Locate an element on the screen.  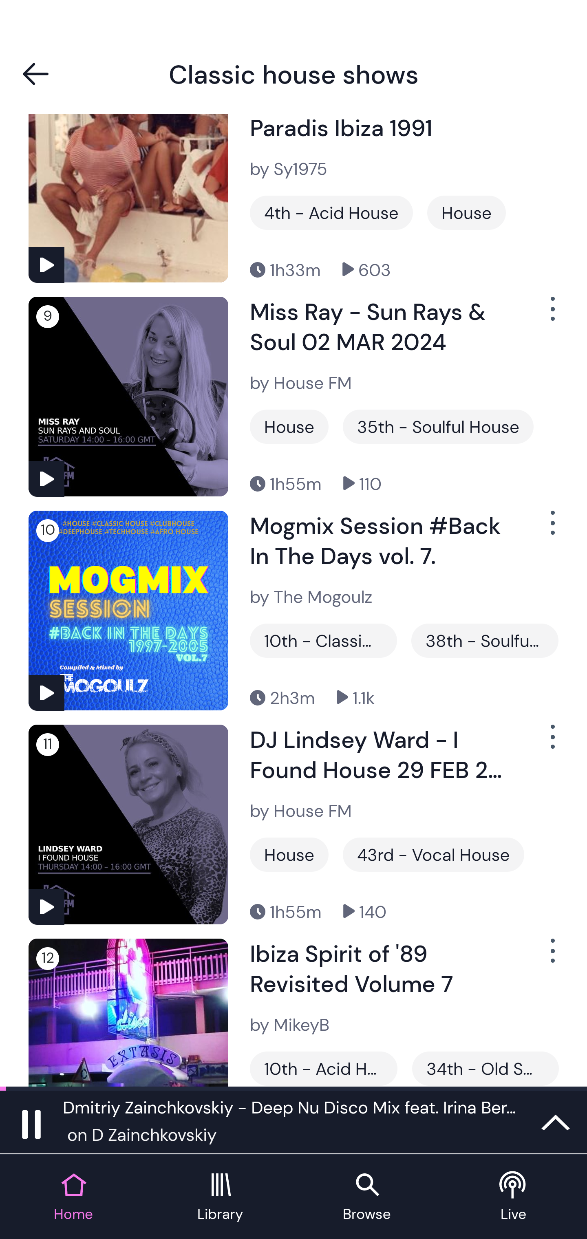
Show Options Menu Button is located at coordinates (551, 315).